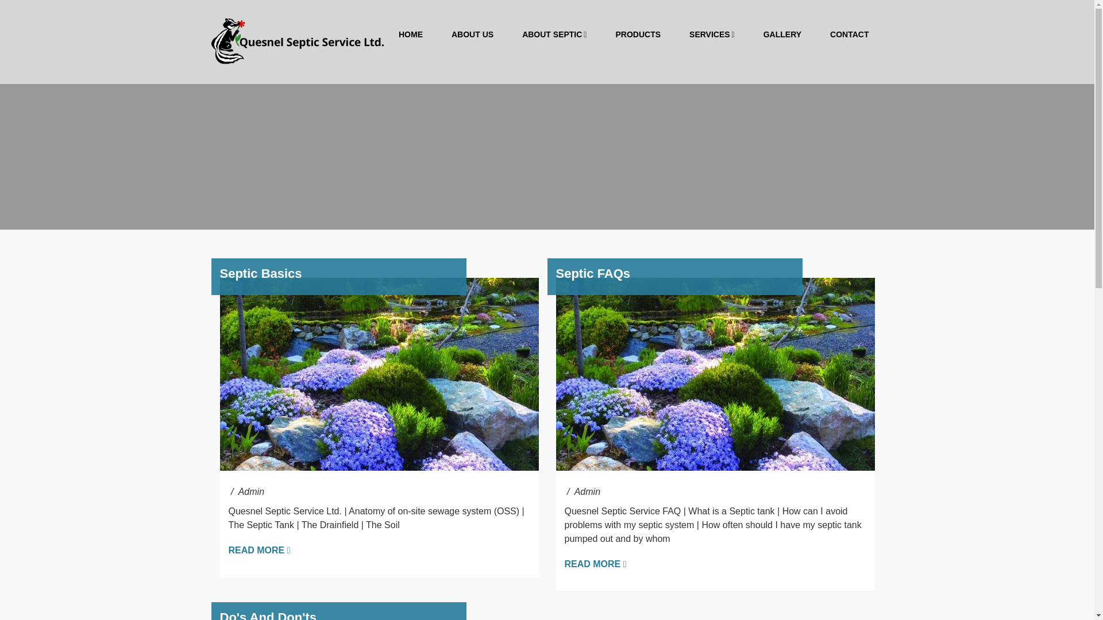 The image size is (1103, 620). I want to click on PRODUCTS, so click(638, 35).